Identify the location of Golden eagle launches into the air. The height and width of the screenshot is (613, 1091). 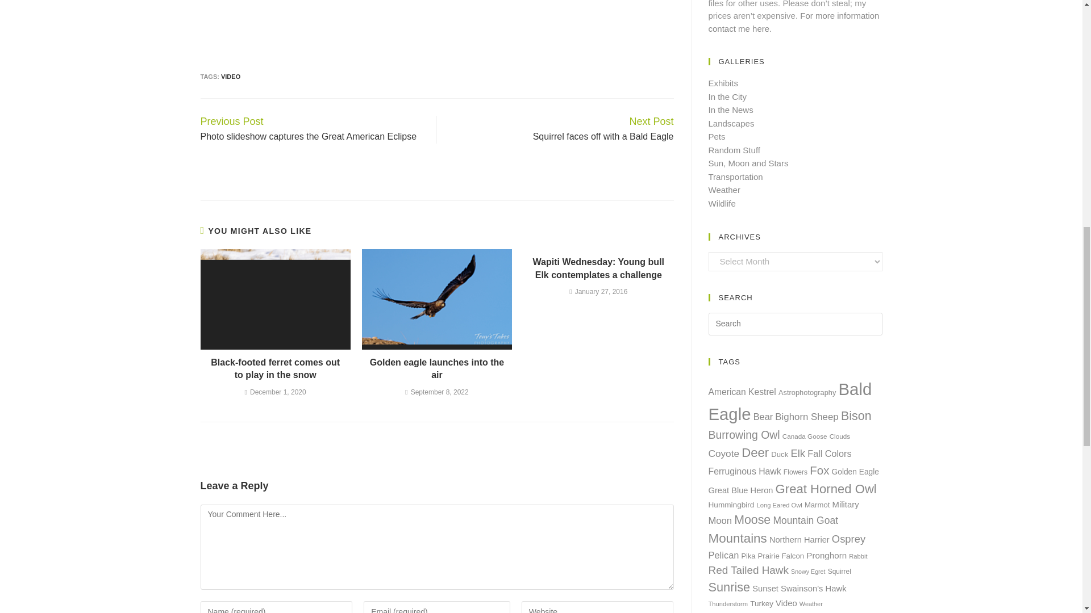
(436, 369).